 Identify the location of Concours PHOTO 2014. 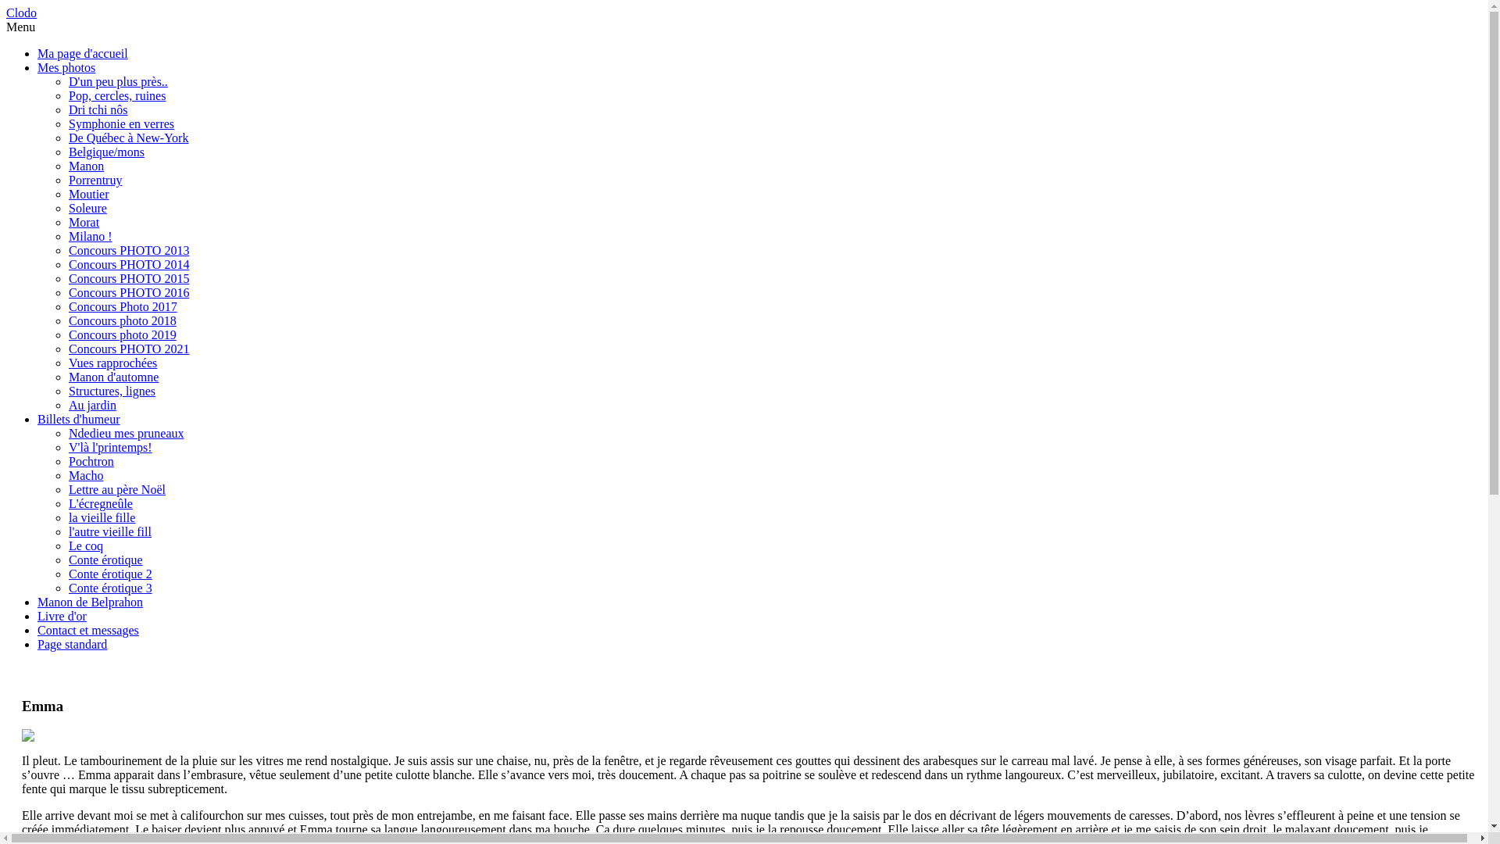
(129, 264).